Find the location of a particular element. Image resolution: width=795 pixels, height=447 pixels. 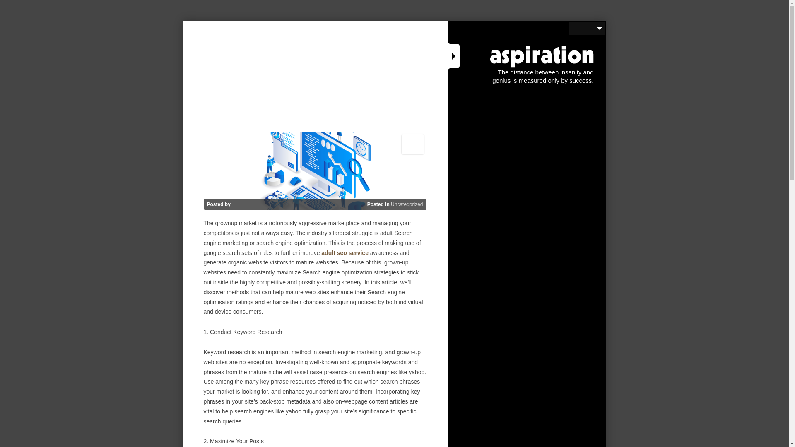

Uncategorized is located at coordinates (412, 144).